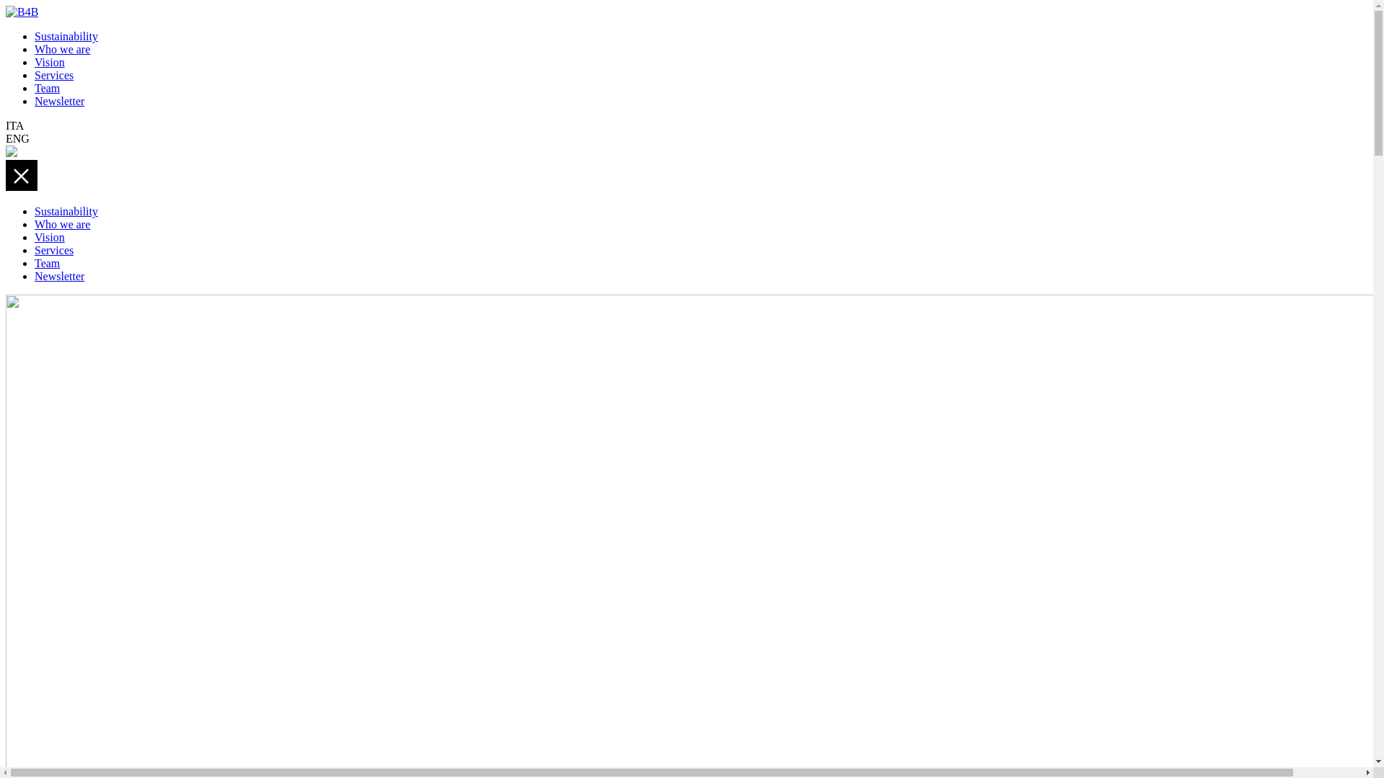  Describe the element at coordinates (54, 75) in the screenshot. I see `Services` at that location.